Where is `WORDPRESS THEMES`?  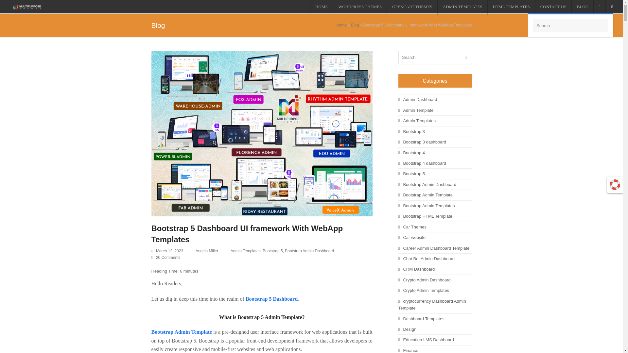
WORDPRESS THEMES is located at coordinates (360, 8).